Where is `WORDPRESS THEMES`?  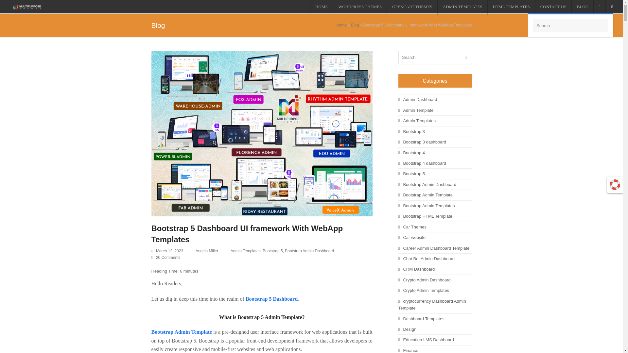
WORDPRESS THEMES is located at coordinates (360, 8).